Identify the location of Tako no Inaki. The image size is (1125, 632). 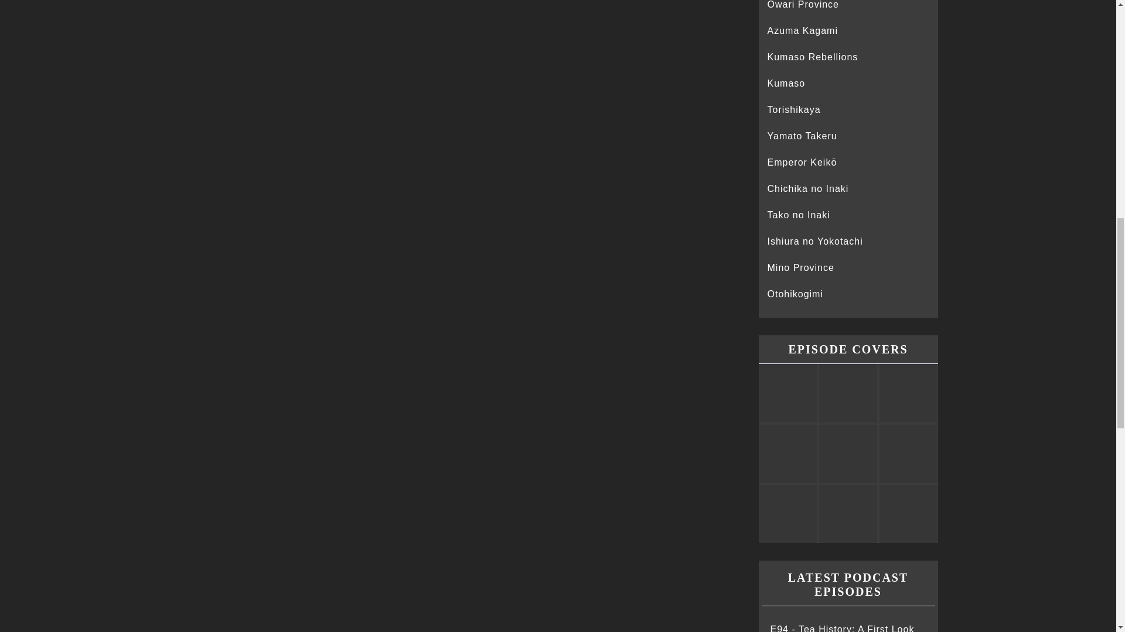
(798, 214).